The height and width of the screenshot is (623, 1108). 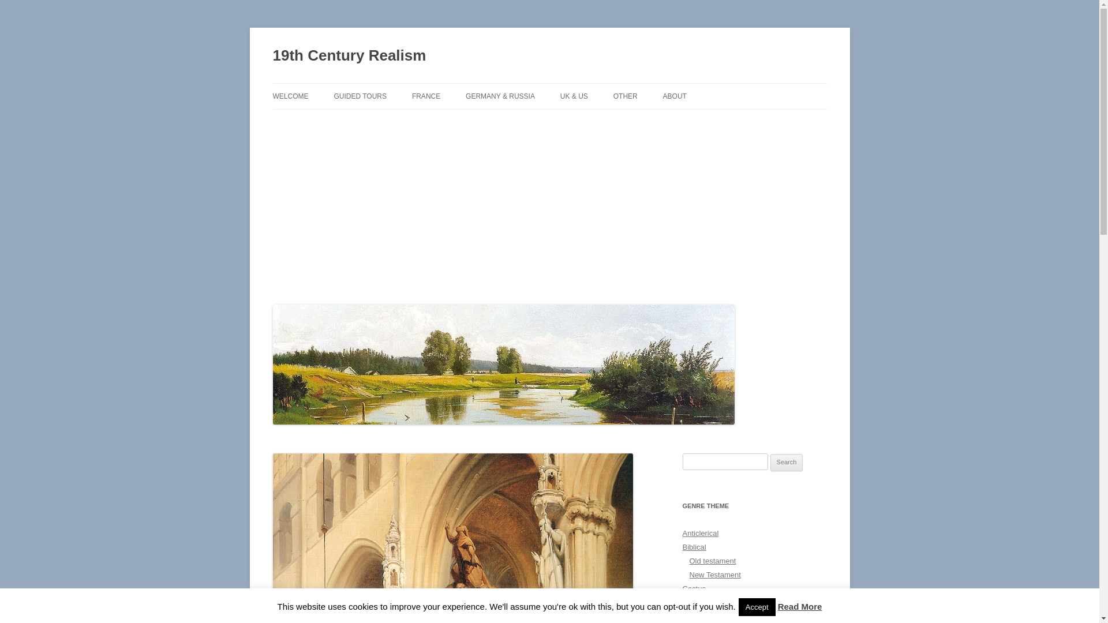 What do you see at coordinates (349, 55) in the screenshot?
I see `19th Century Realism` at bounding box center [349, 55].